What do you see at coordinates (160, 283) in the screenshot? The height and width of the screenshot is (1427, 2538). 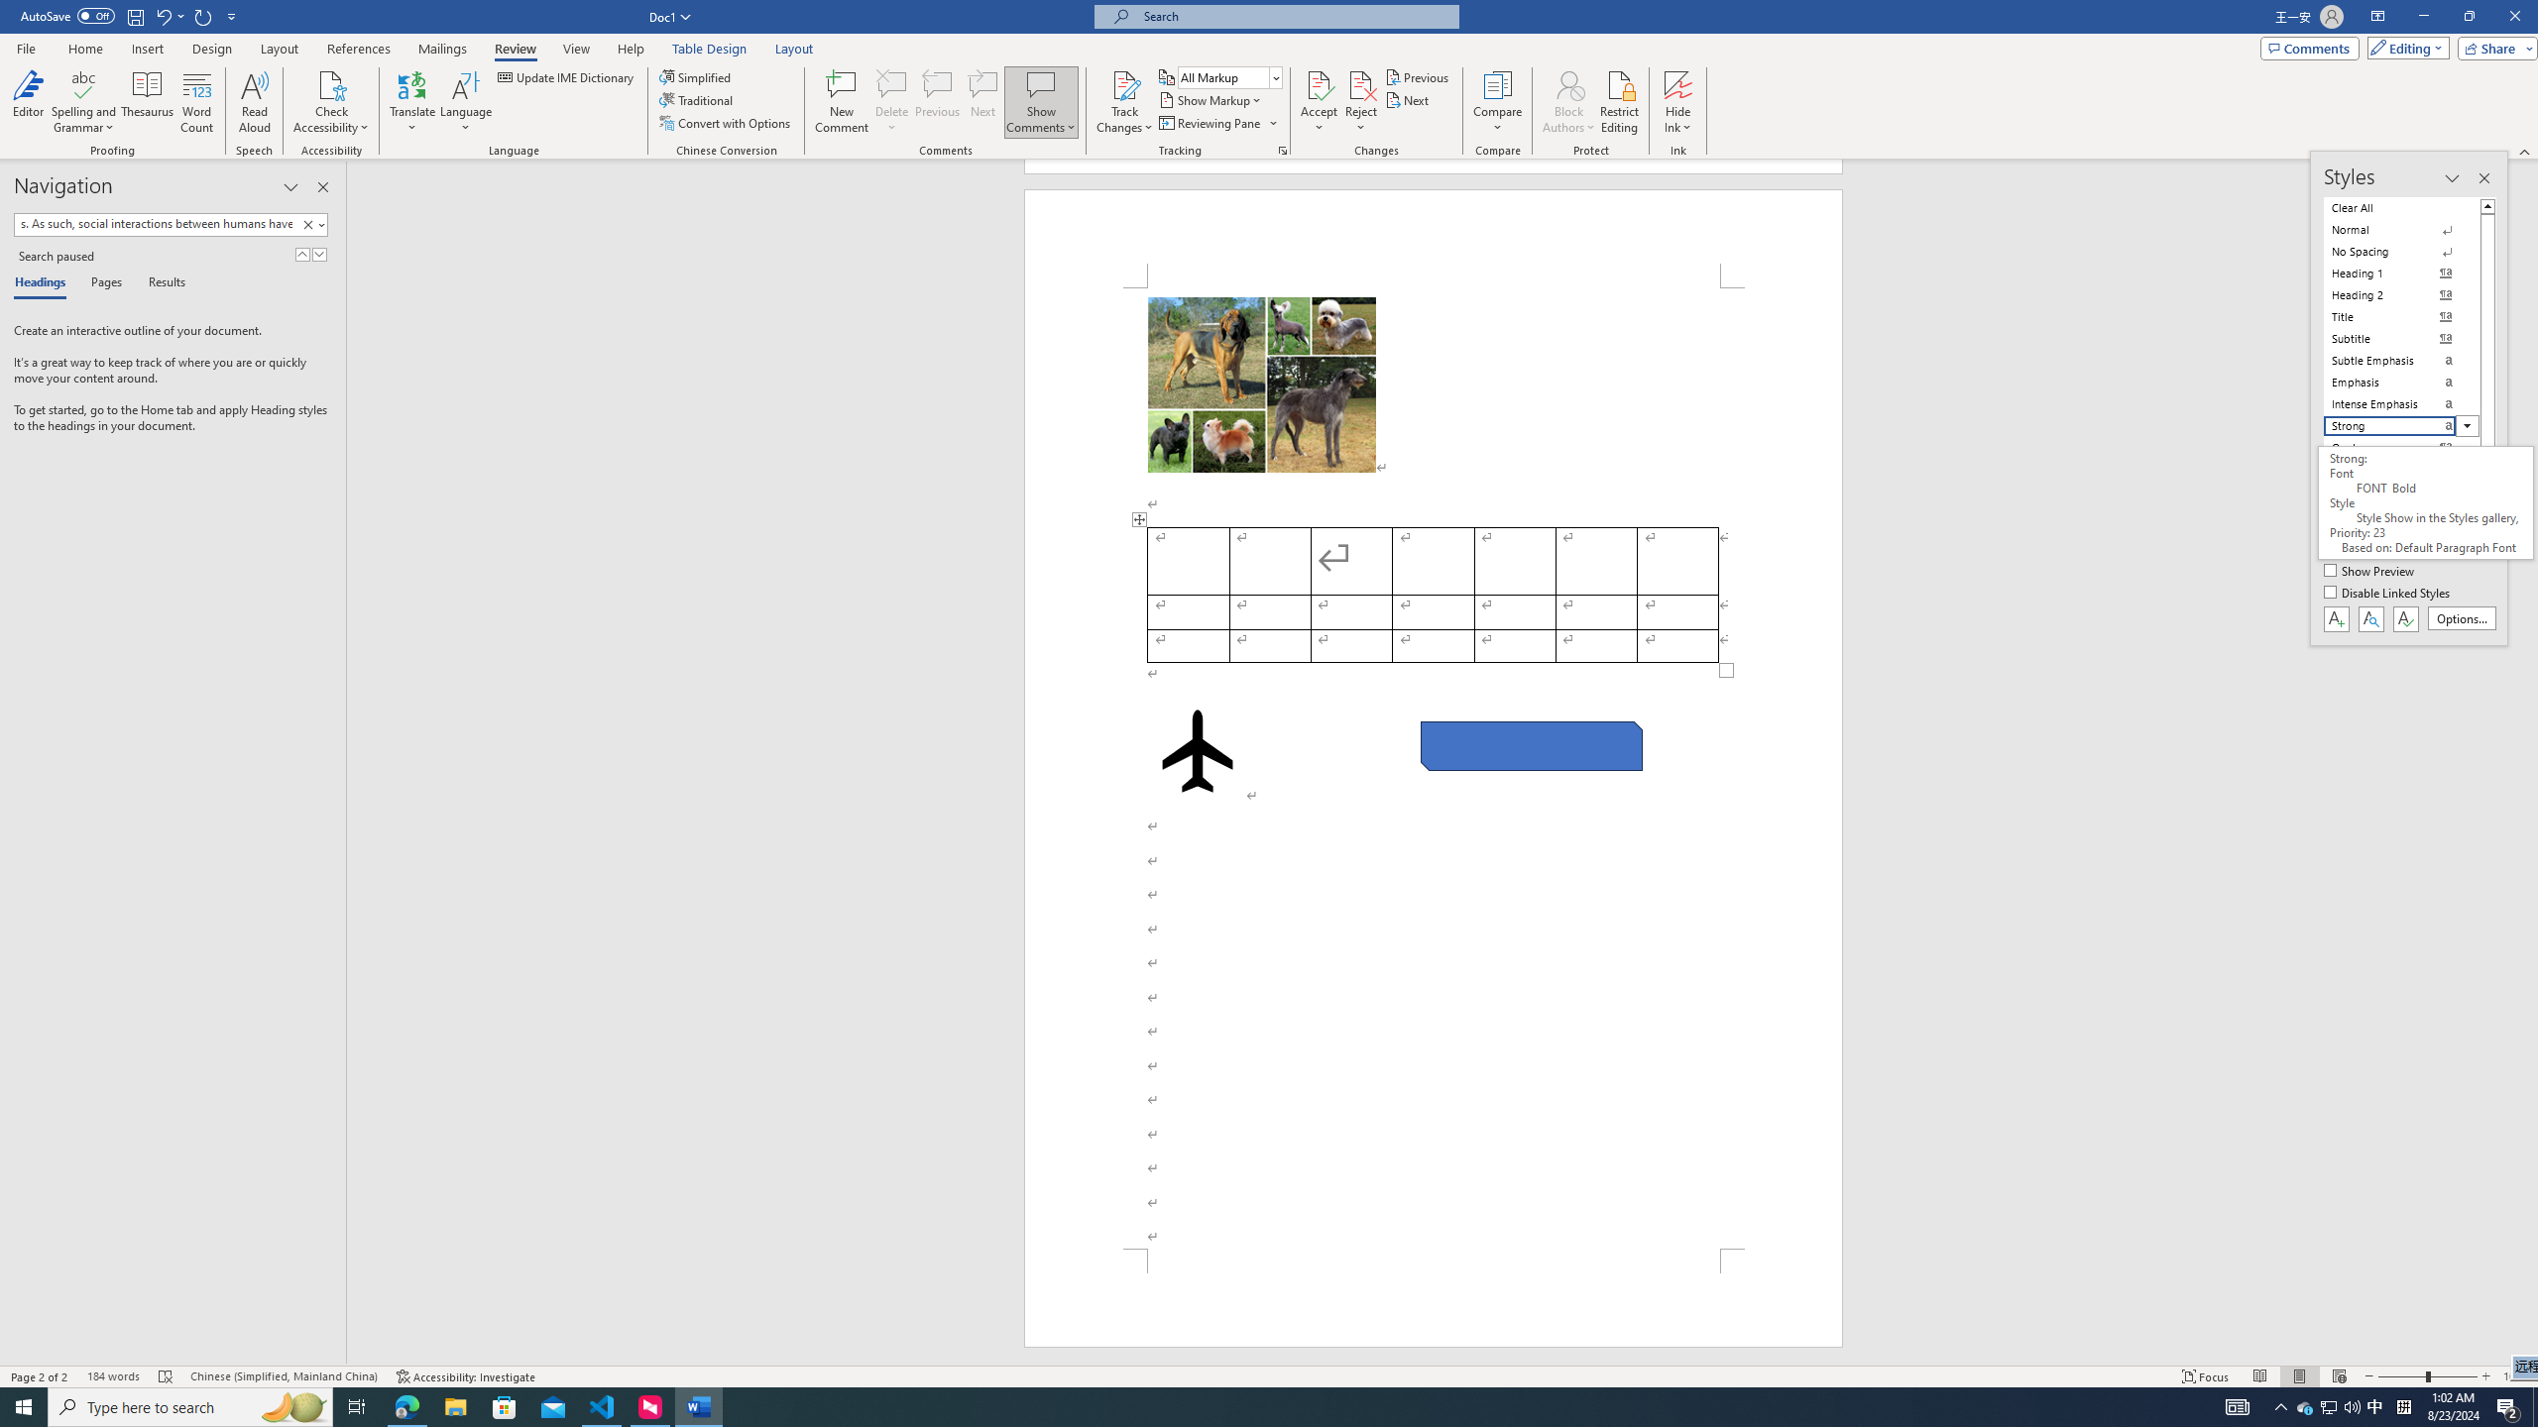 I see `Results` at bounding box center [160, 283].